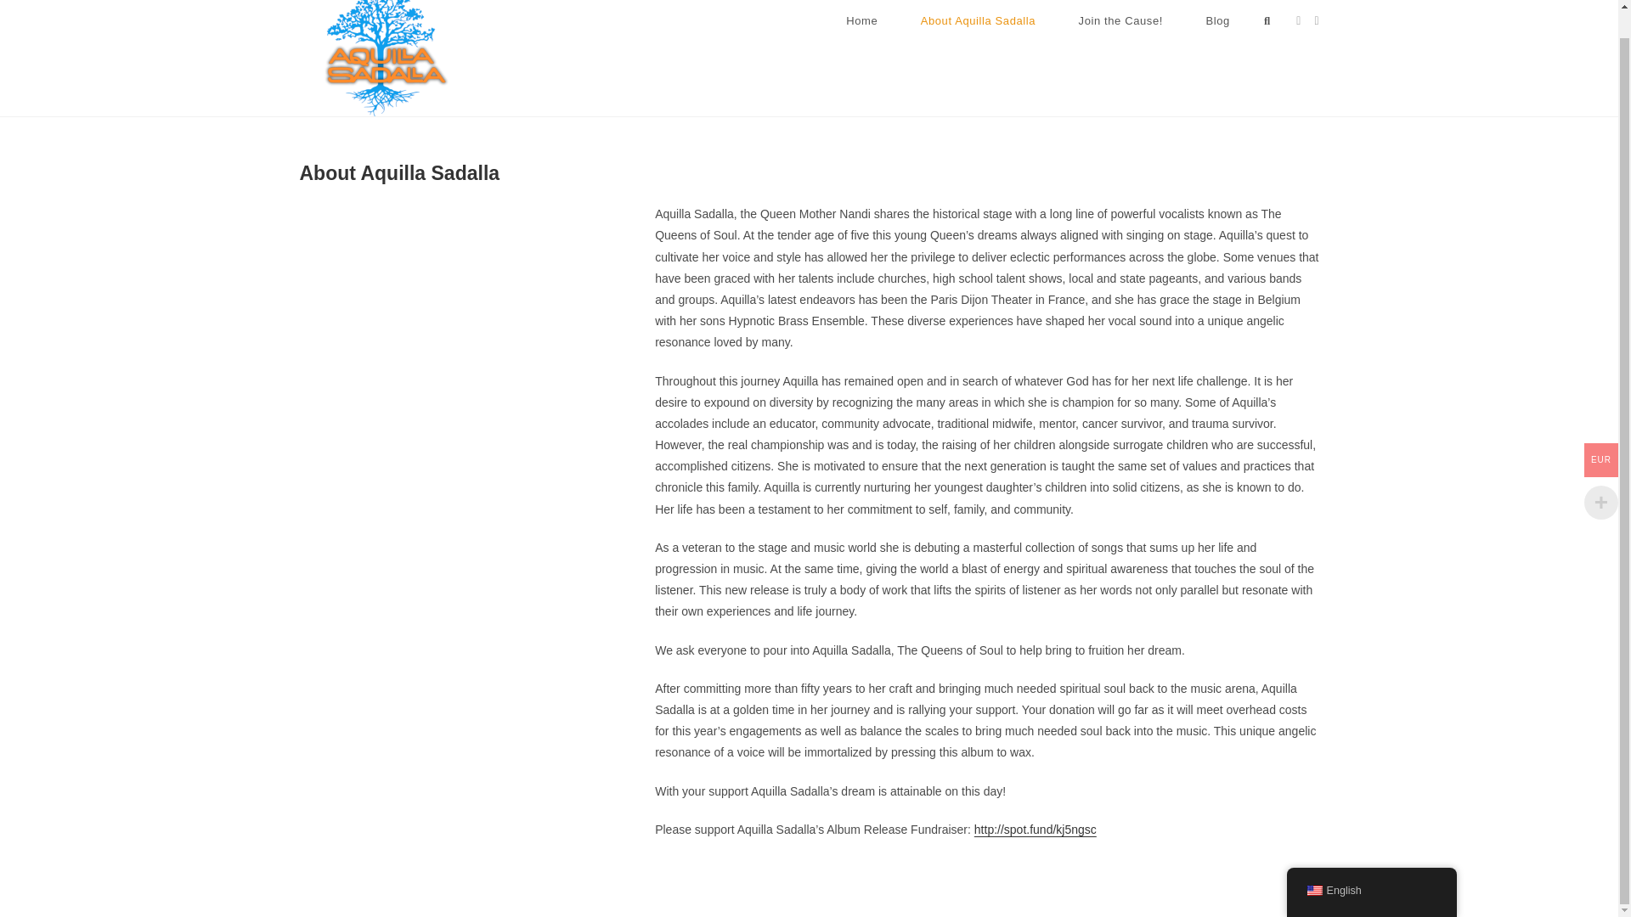 This screenshot has height=917, width=1631. I want to click on English, so click(1371, 863).